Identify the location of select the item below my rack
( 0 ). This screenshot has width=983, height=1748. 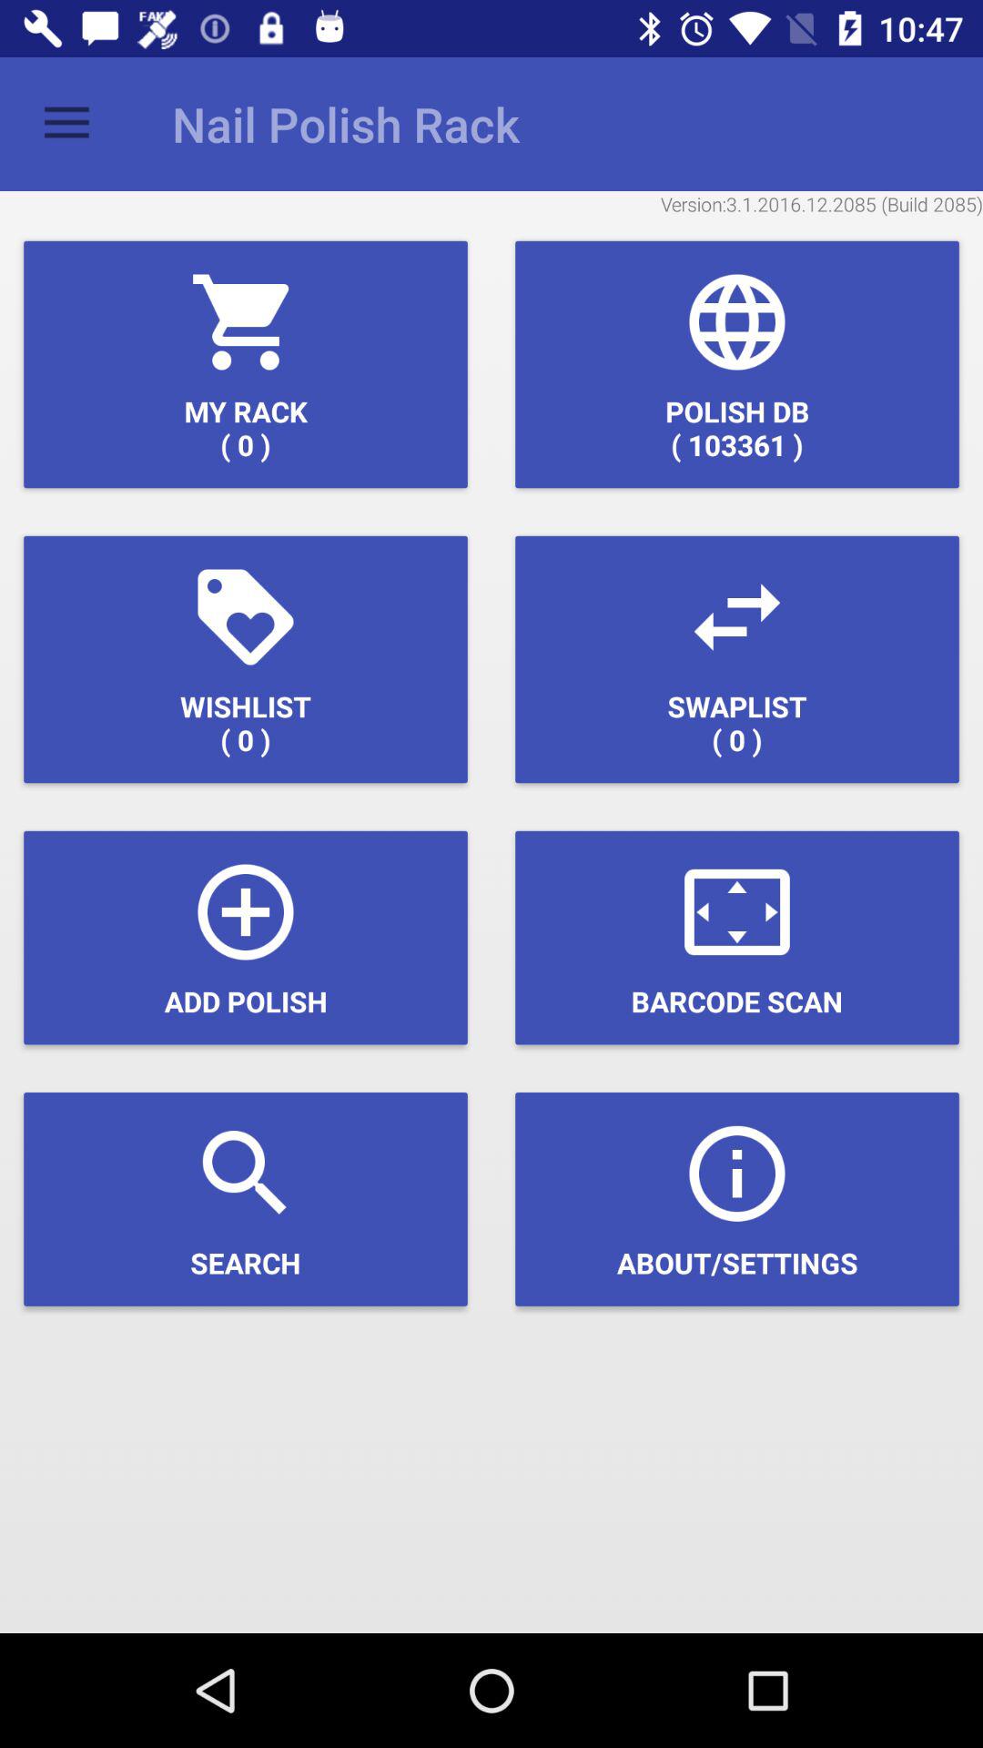
(246, 659).